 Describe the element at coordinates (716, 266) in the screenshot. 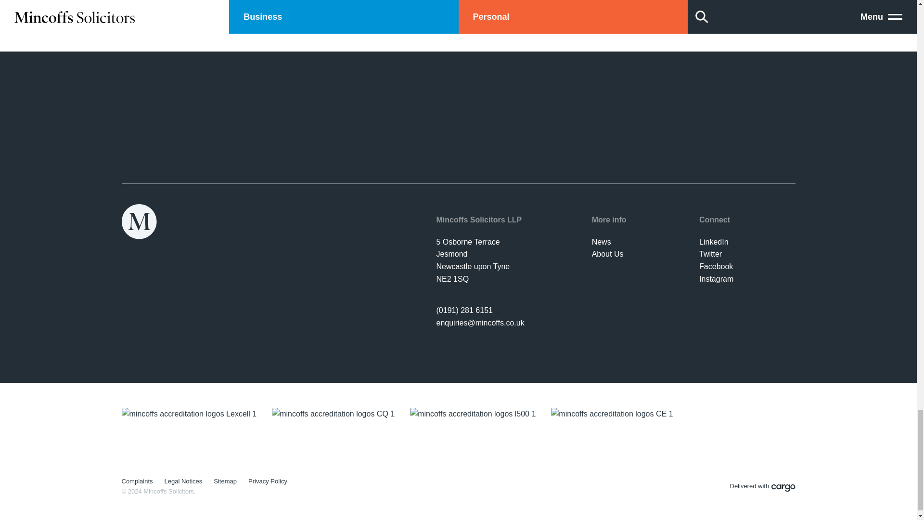

I see `Like Mincoffs Solicitors on Facebook` at that location.